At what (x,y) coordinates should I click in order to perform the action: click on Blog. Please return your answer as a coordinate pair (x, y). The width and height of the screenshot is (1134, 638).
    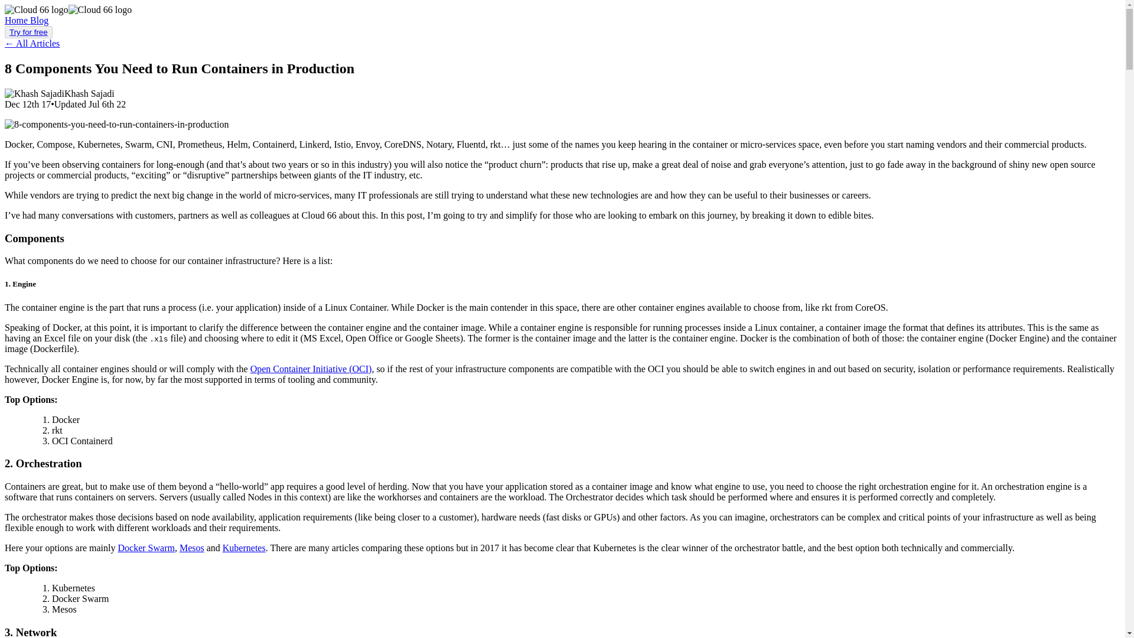
    Looking at the image, I should click on (39, 20).